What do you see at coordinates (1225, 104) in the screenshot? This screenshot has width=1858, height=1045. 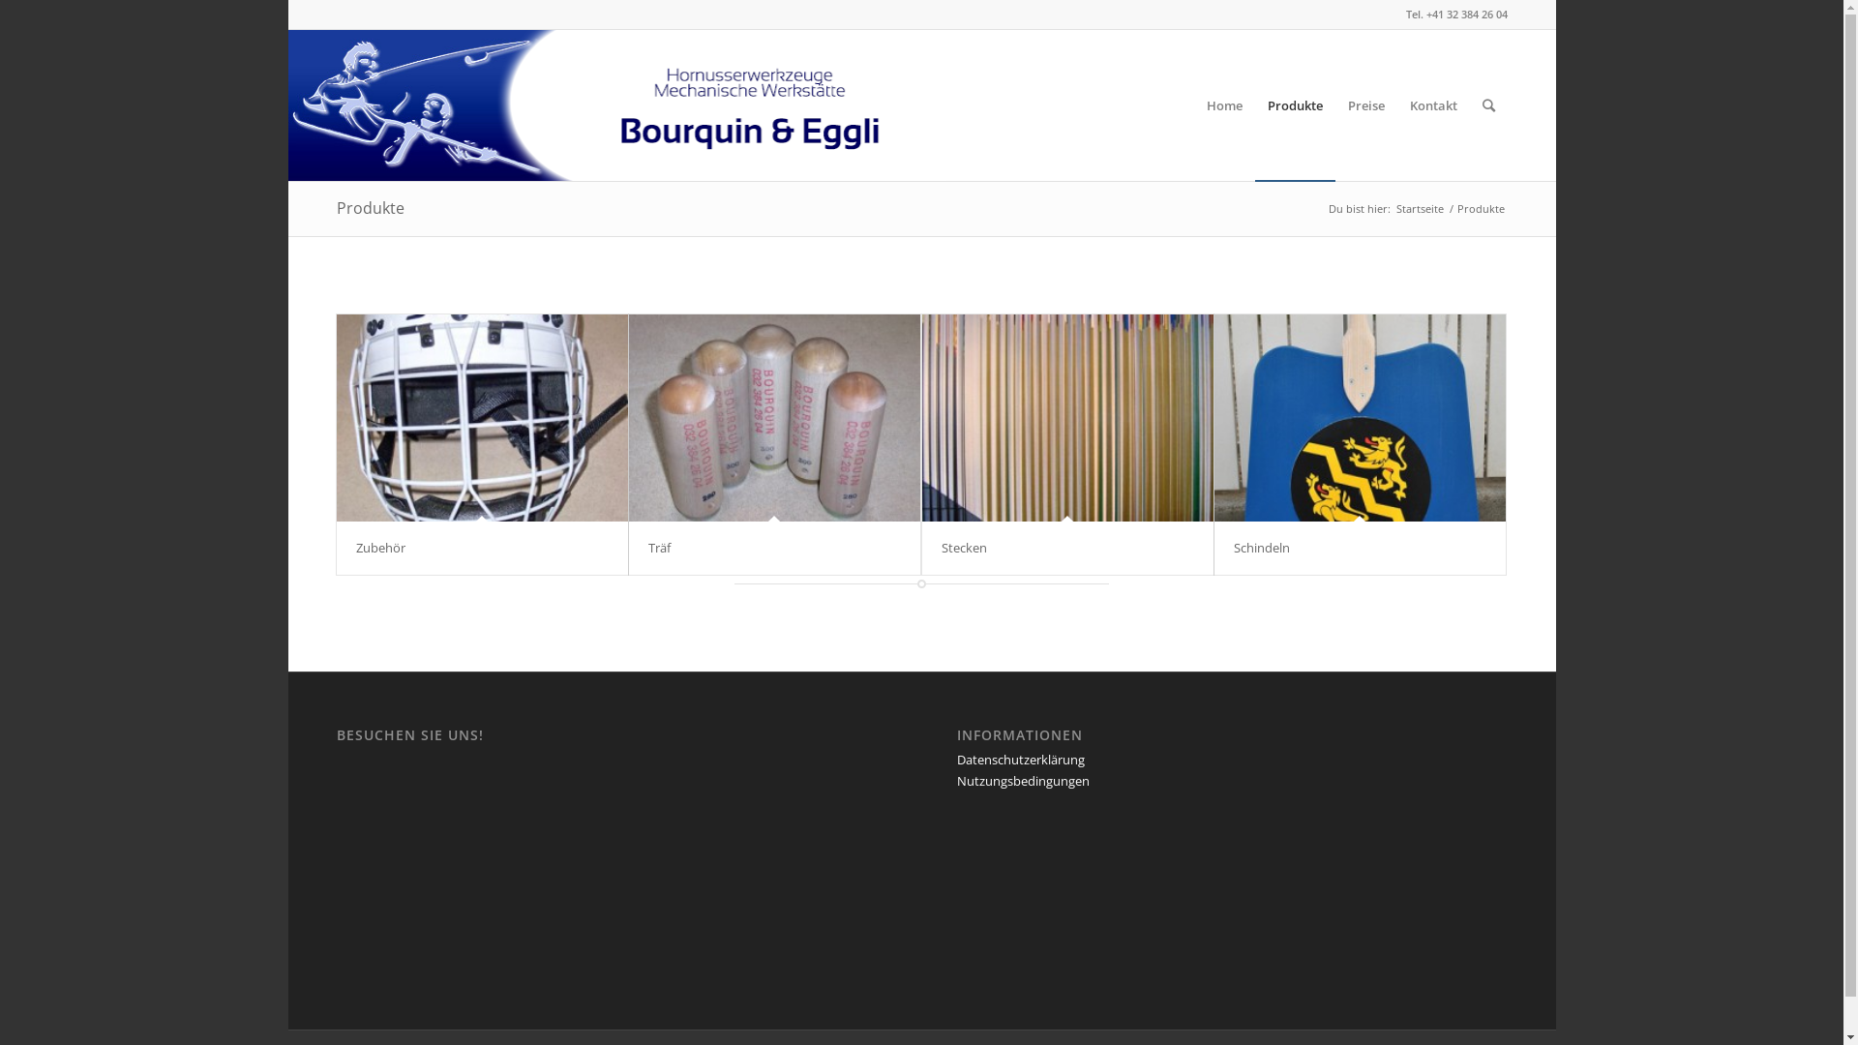 I see `Home` at bounding box center [1225, 104].